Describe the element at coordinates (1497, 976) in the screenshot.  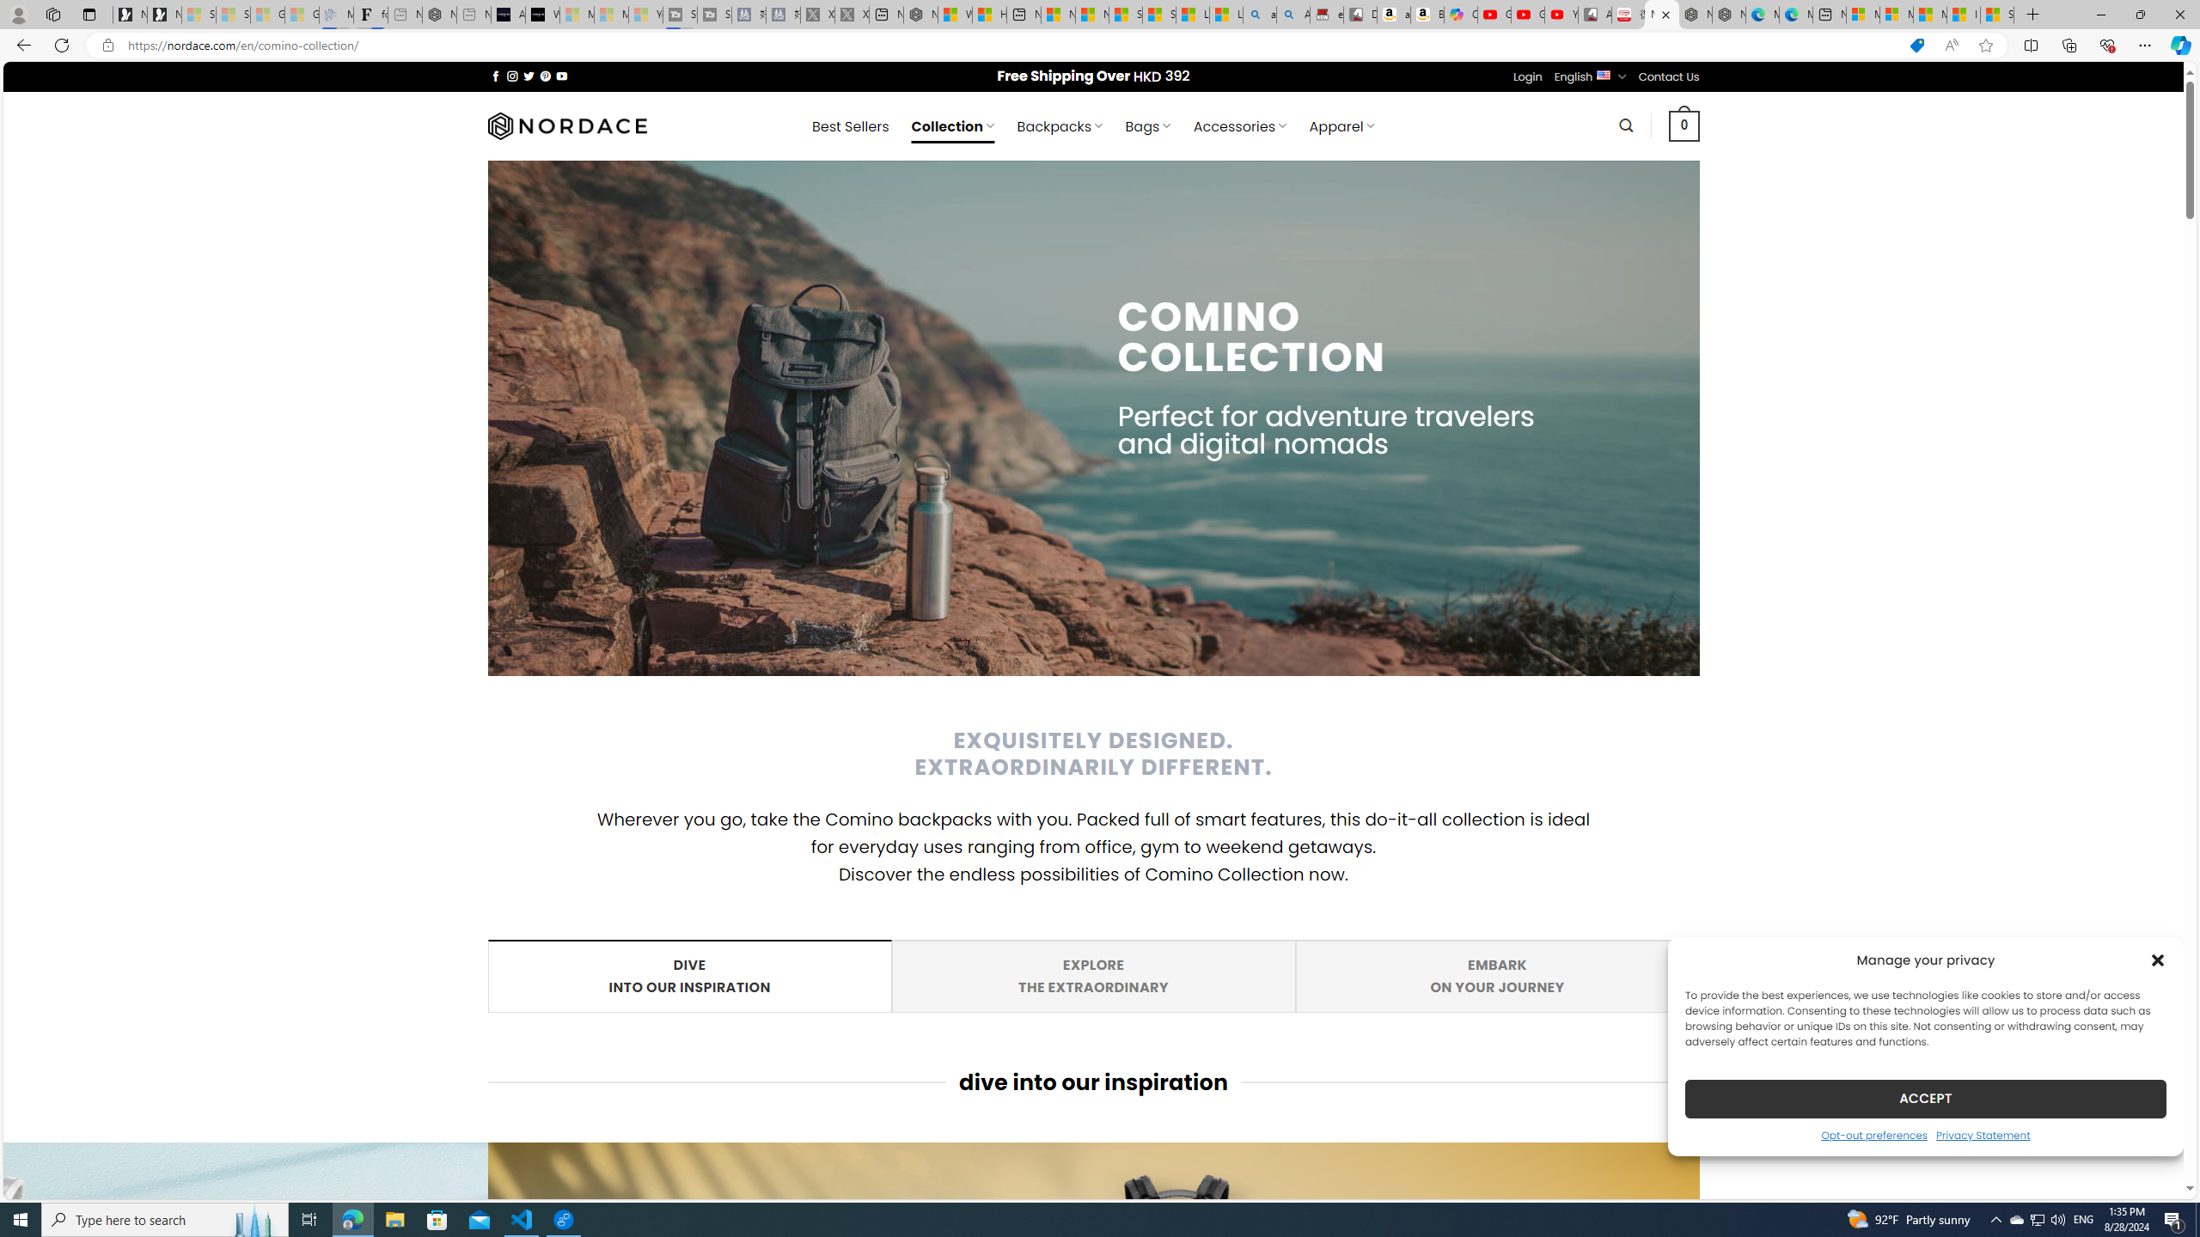
I see `Opt-out preferences` at that location.